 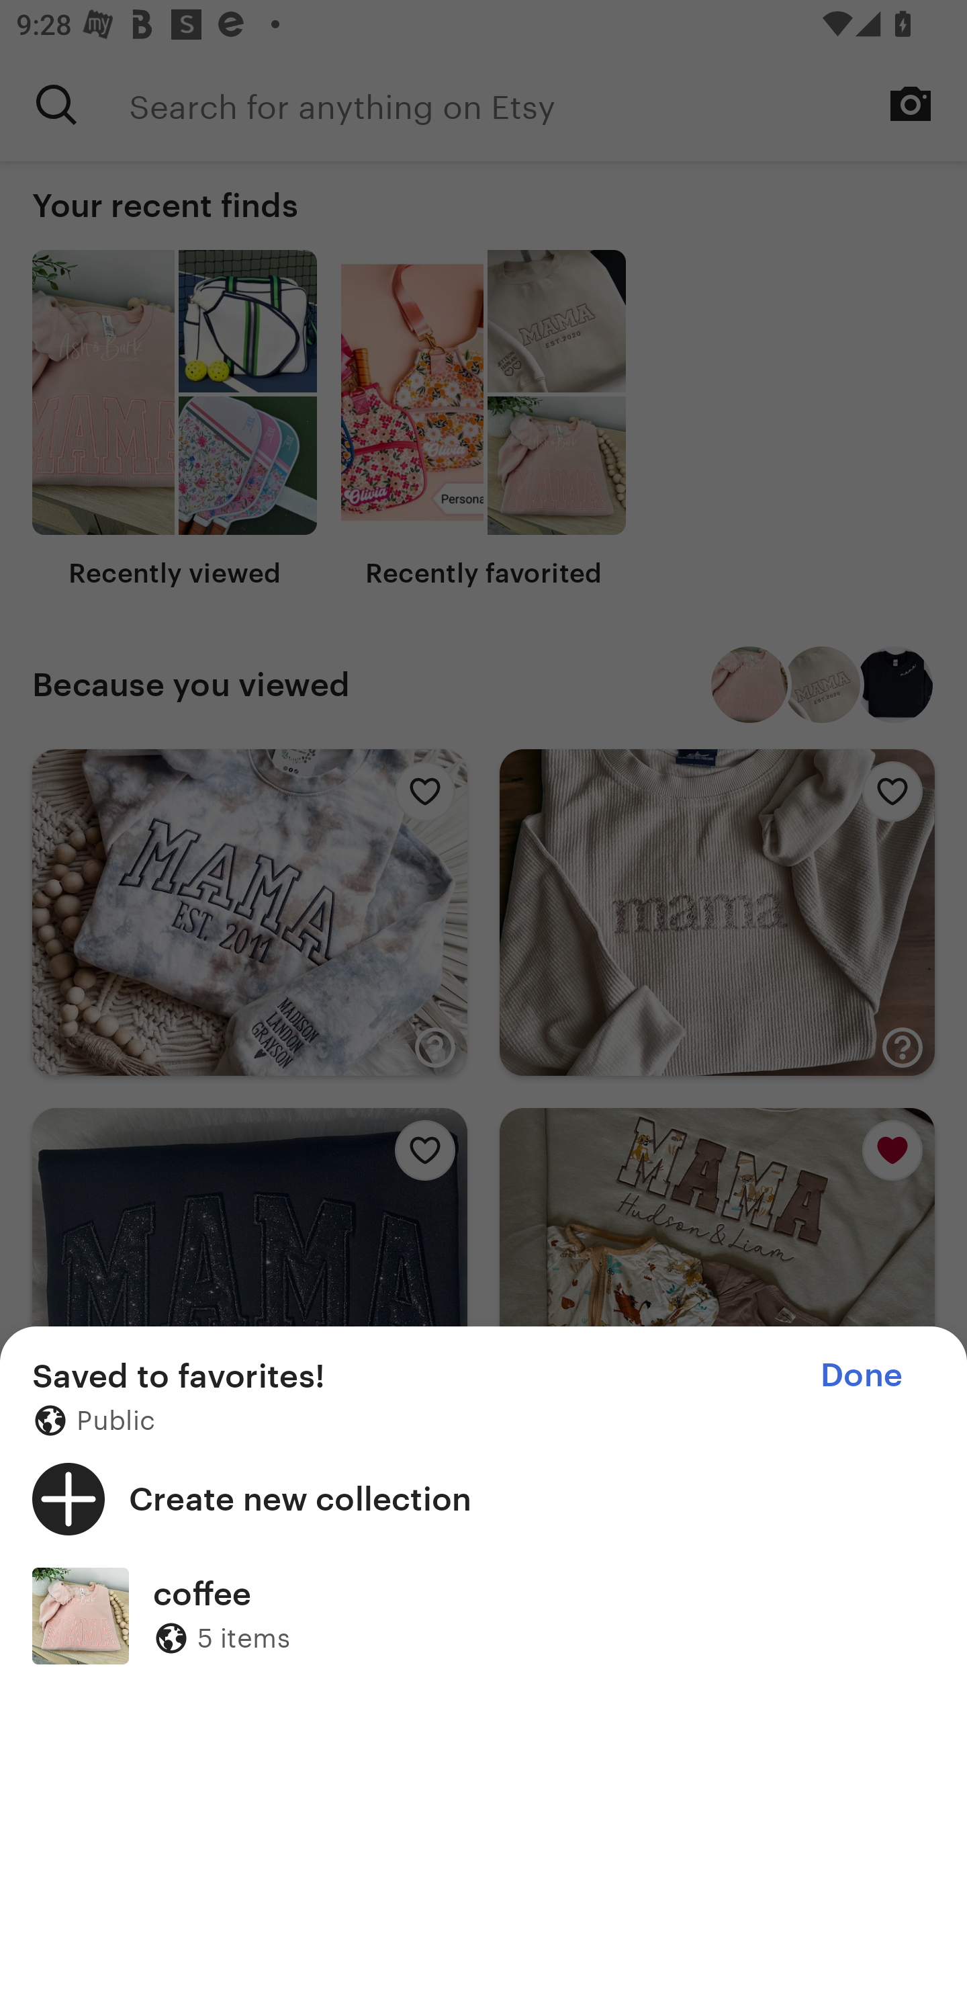 I want to click on coffee 5 items, so click(x=483, y=1615).